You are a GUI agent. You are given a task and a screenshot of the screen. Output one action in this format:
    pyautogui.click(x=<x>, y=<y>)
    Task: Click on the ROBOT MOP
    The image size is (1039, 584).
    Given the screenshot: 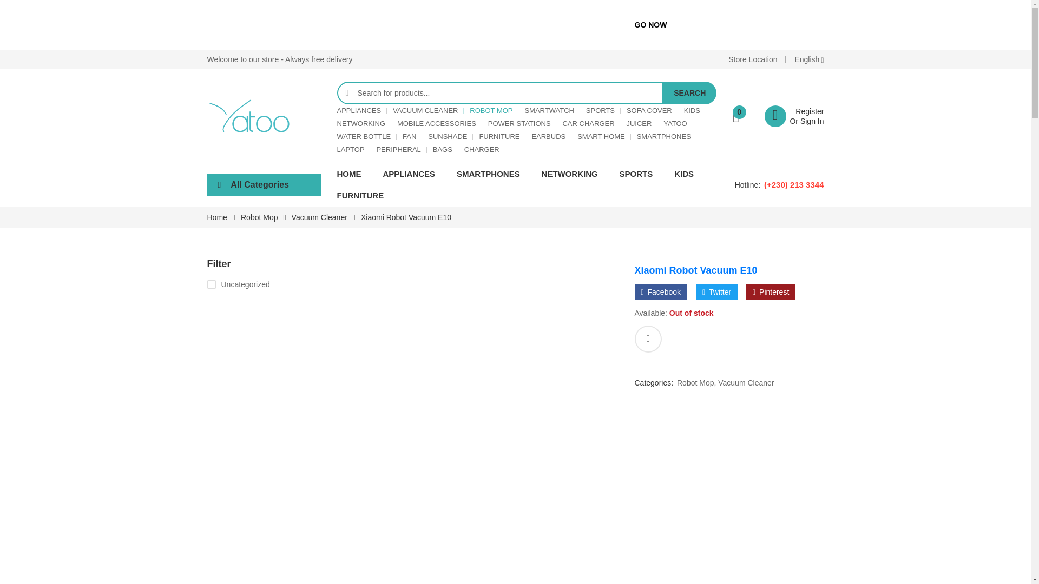 What is the action you would take?
    pyautogui.click(x=490, y=111)
    